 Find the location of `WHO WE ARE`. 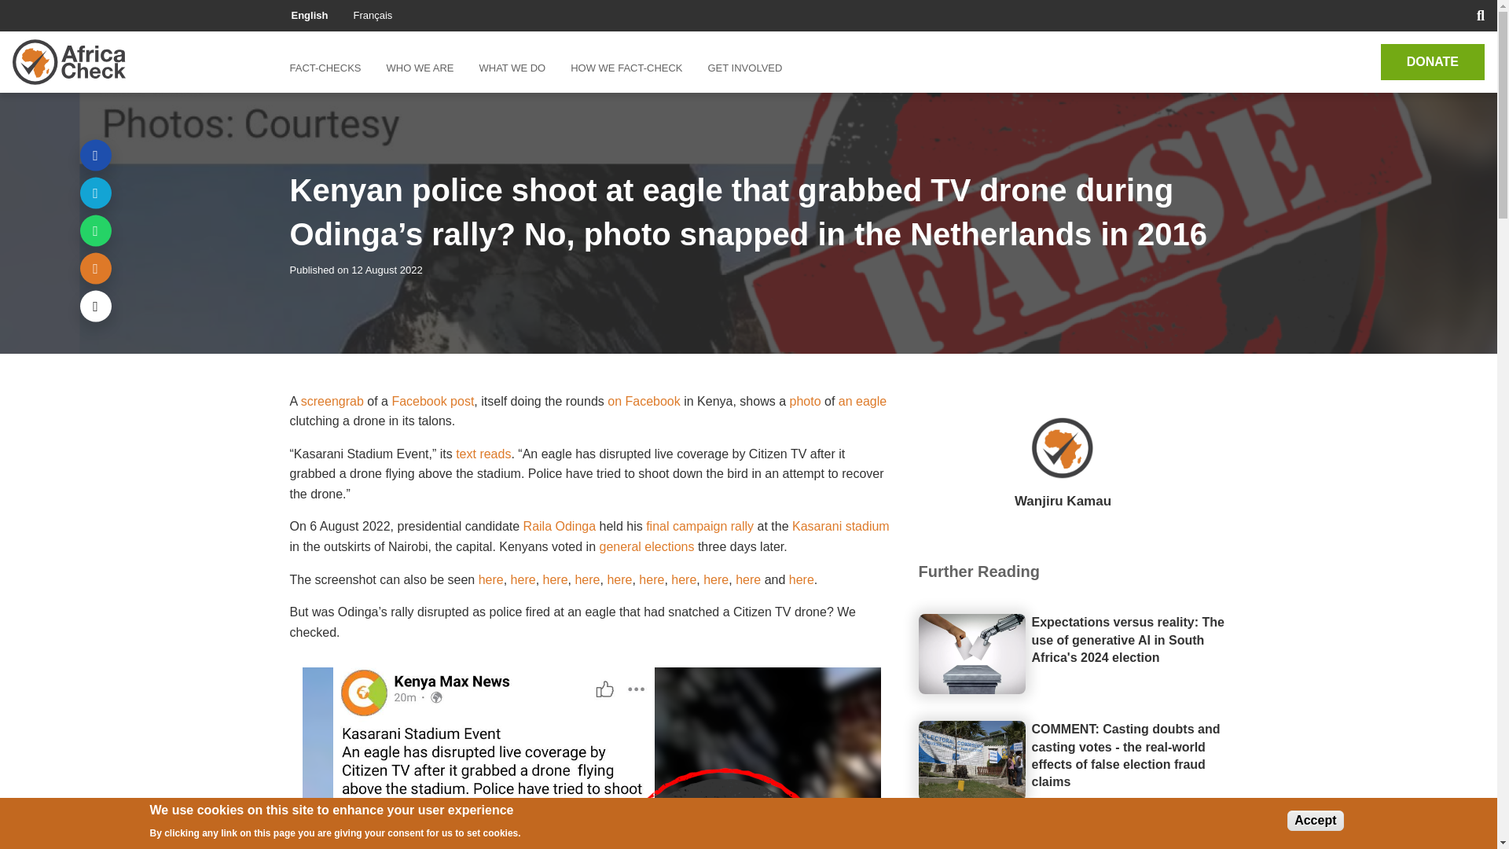

WHO WE ARE is located at coordinates (420, 68).